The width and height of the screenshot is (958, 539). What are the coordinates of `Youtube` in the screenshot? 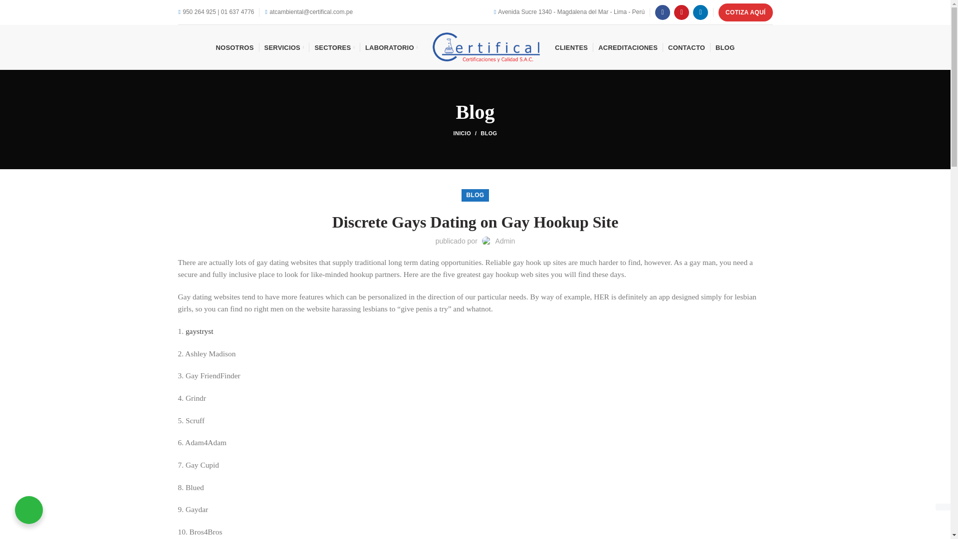 It's located at (682, 12).